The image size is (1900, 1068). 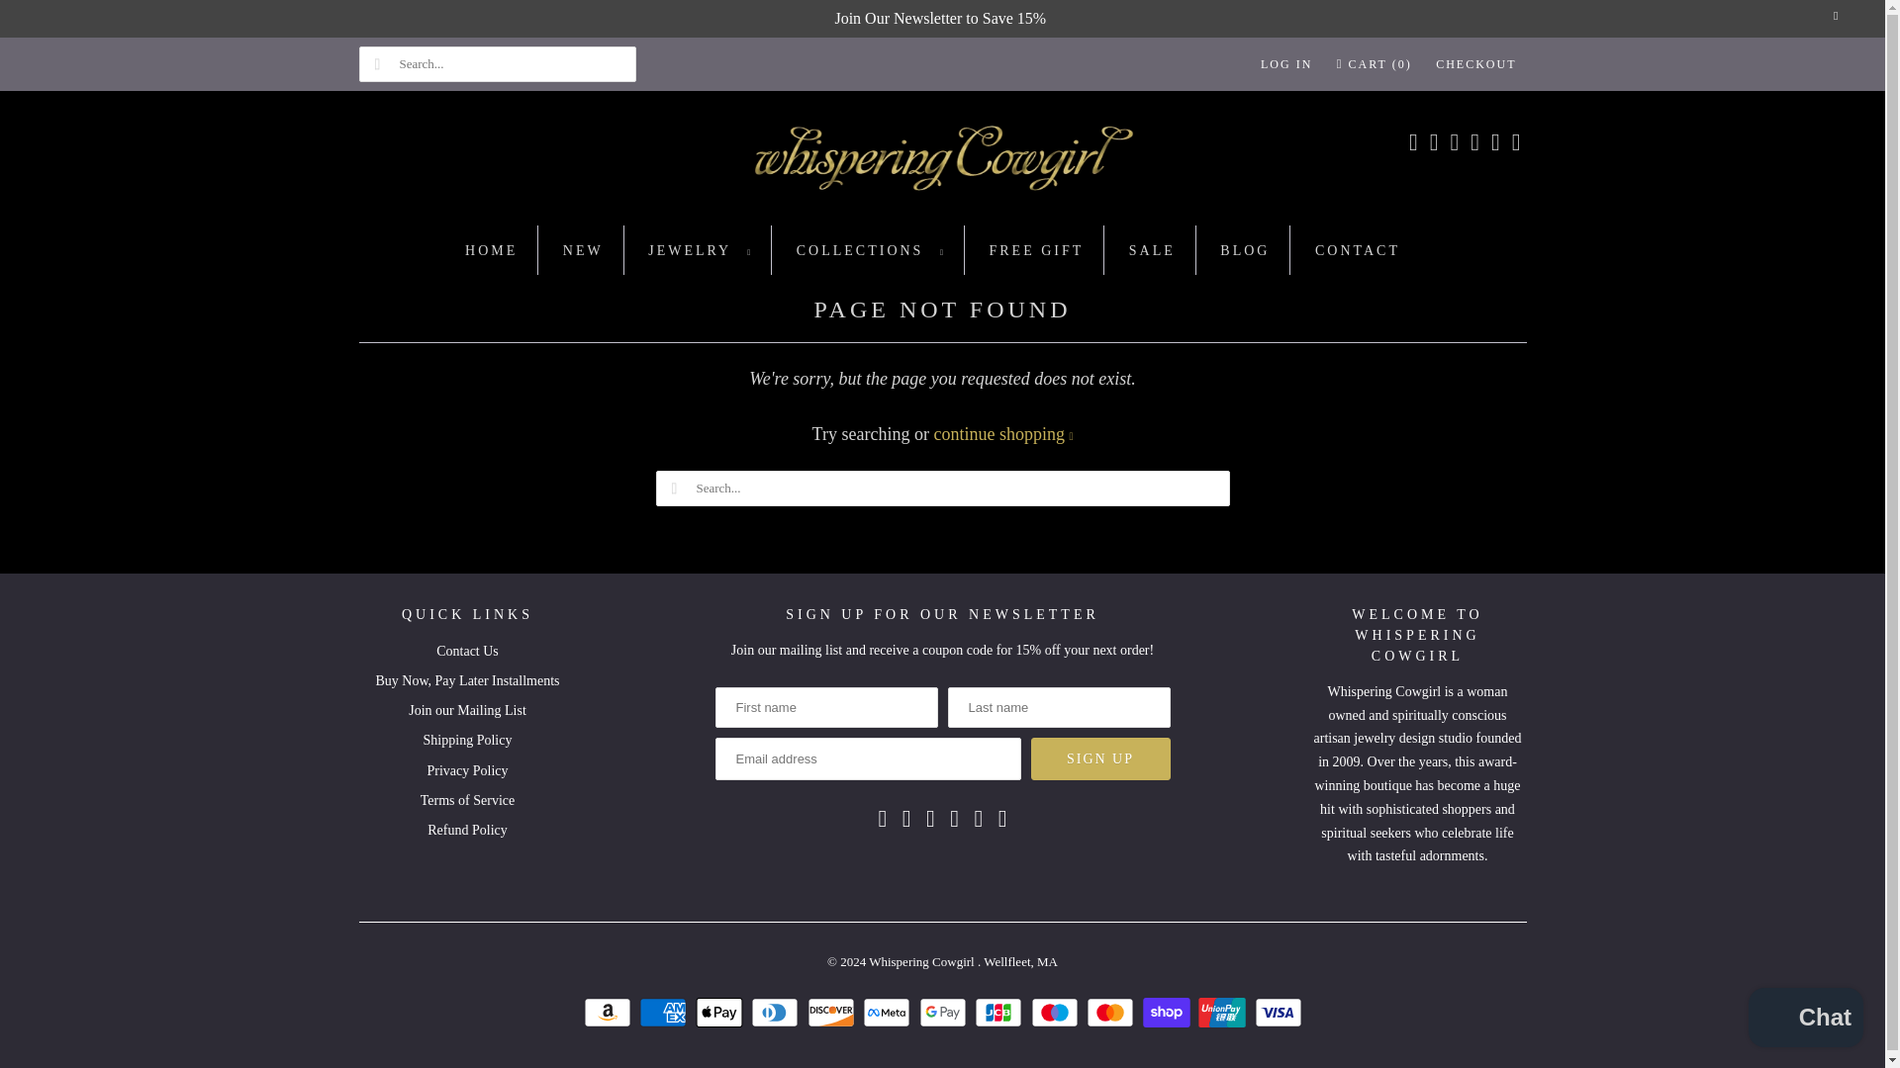 I want to click on Union Pay, so click(x=1224, y=1012).